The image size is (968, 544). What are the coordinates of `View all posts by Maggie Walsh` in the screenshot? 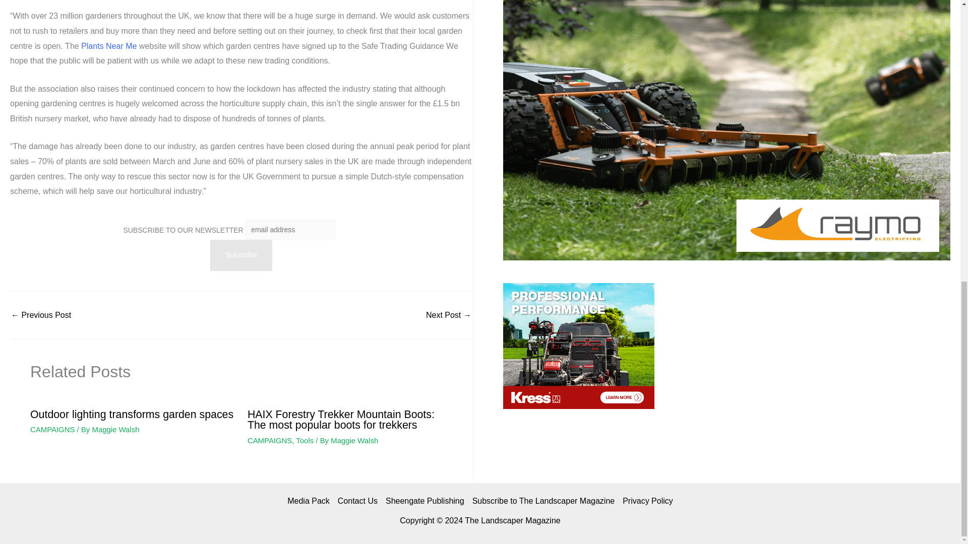 It's located at (354, 440).